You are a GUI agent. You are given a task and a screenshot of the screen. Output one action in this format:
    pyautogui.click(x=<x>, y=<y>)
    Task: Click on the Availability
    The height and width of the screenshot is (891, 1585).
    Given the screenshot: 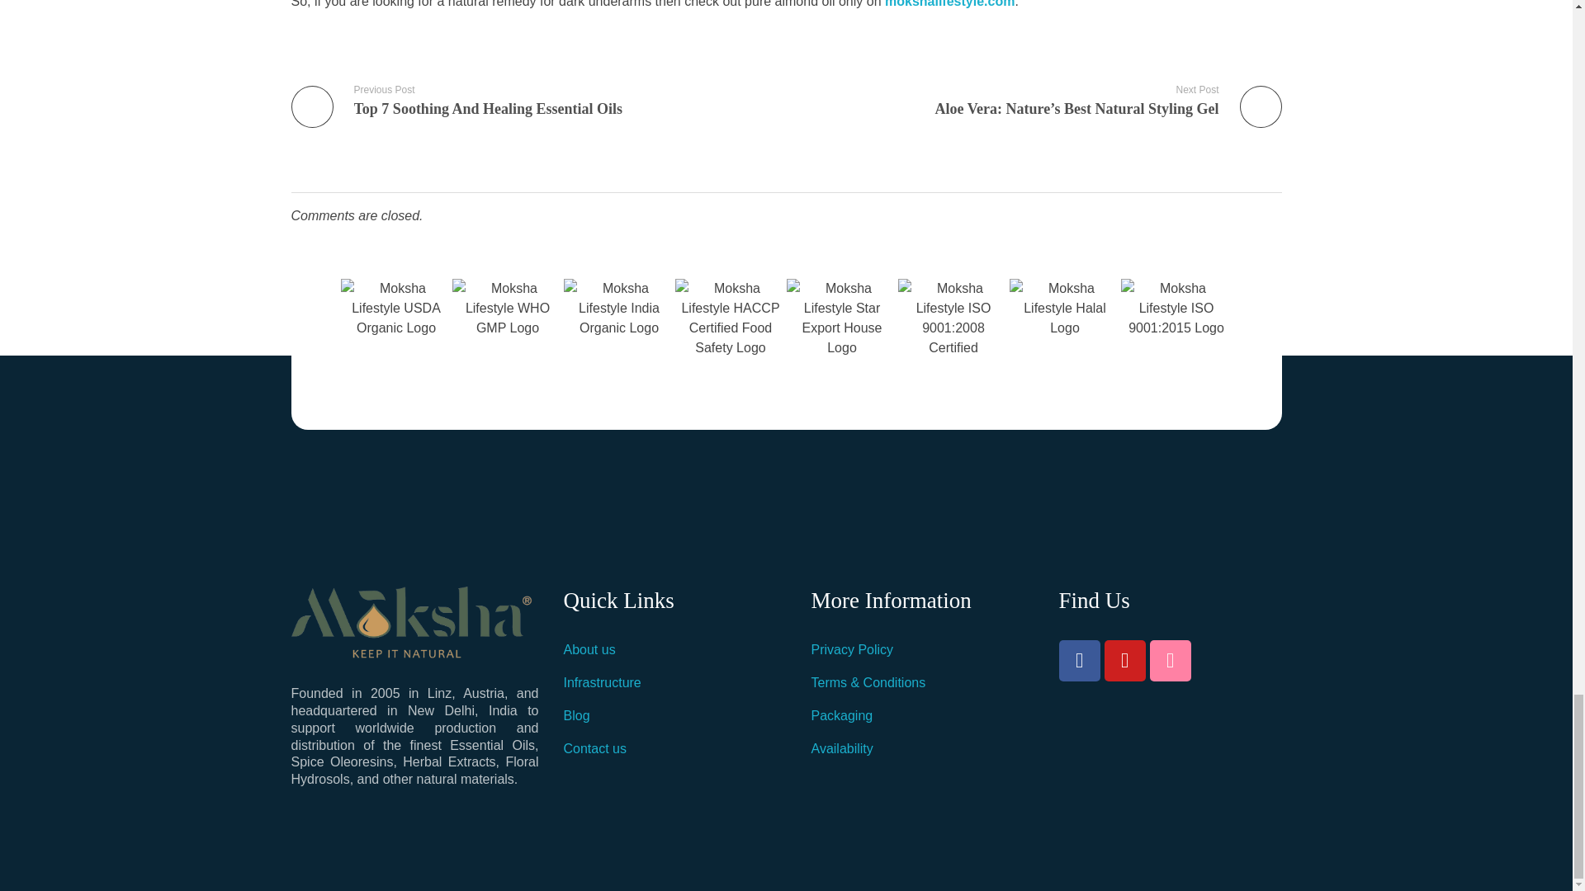 What is the action you would take?
    pyautogui.click(x=852, y=648)
    